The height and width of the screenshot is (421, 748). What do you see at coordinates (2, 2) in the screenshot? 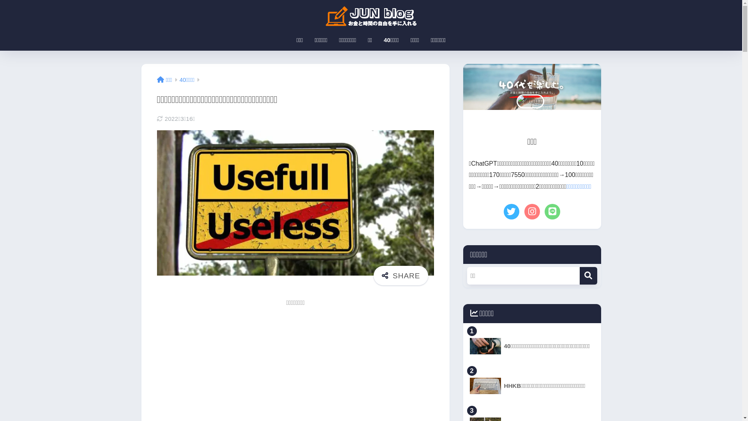
I see `on` at bounding box center [2, 2].